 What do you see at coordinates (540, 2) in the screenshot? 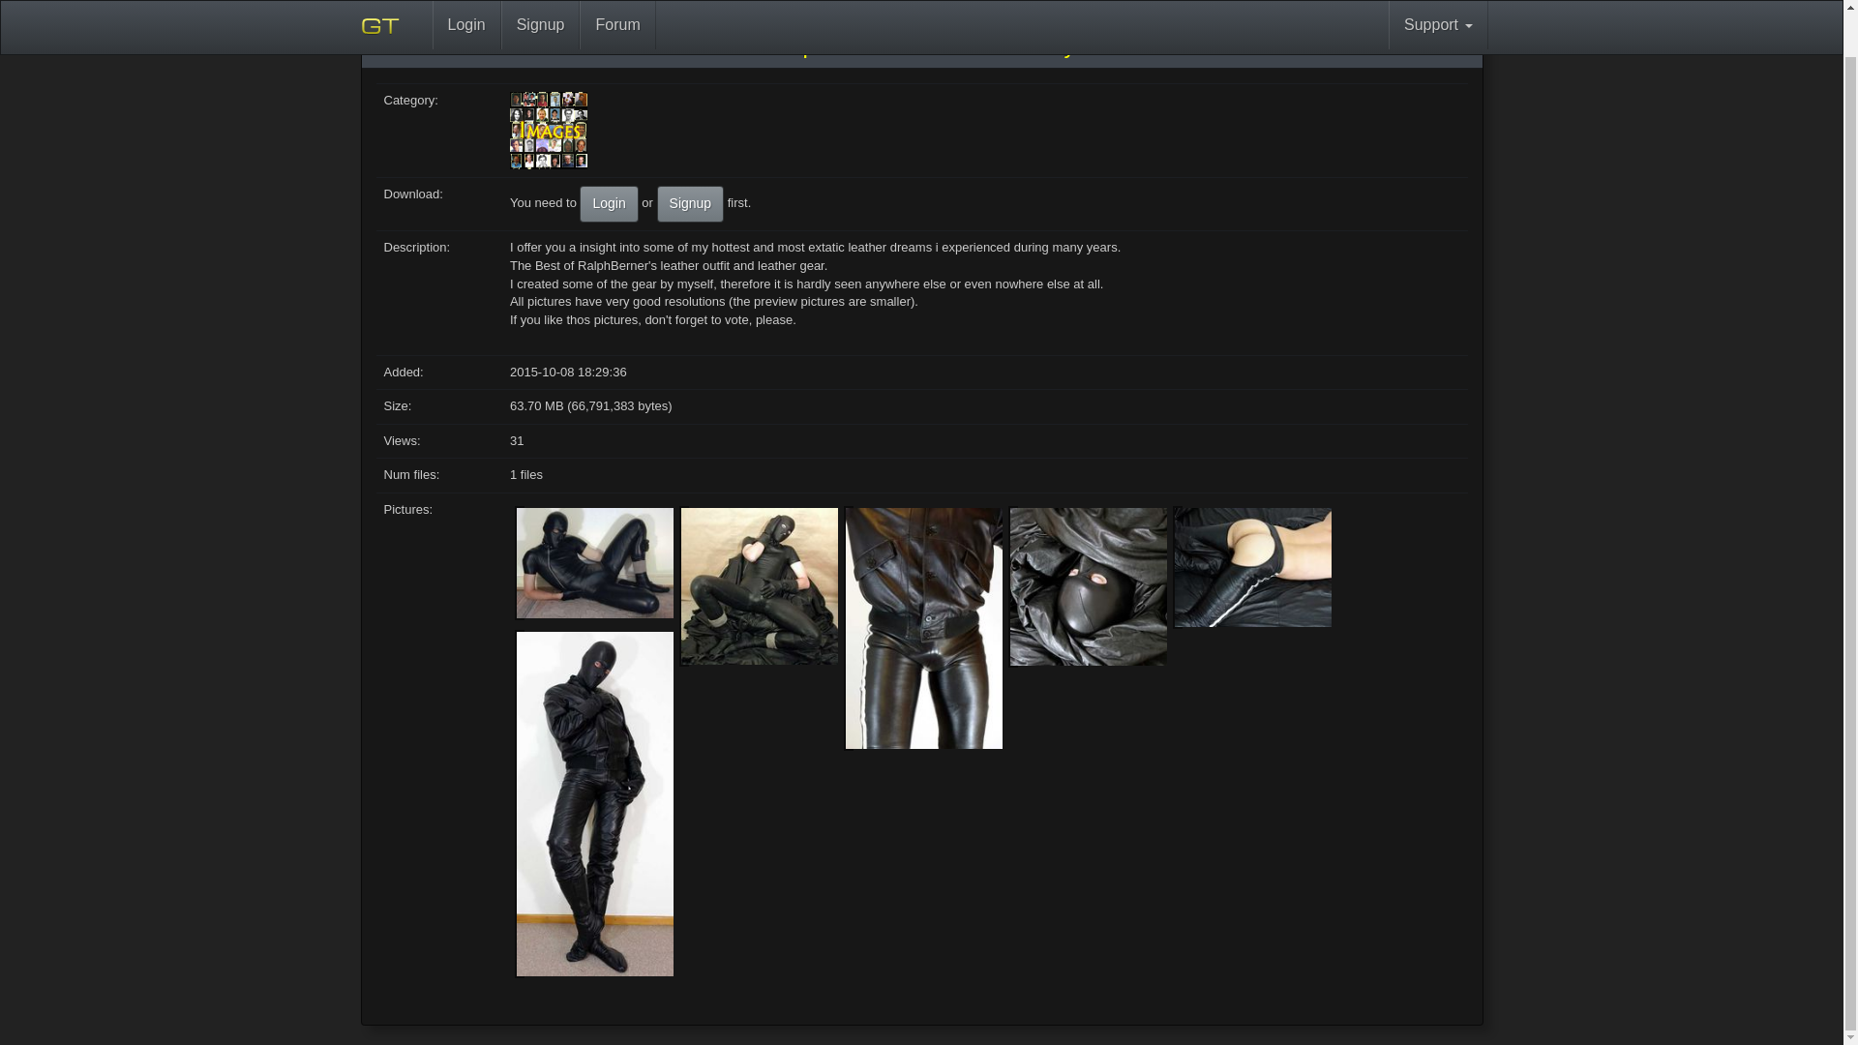
I see `Signup` at bounding box center [540, 2].